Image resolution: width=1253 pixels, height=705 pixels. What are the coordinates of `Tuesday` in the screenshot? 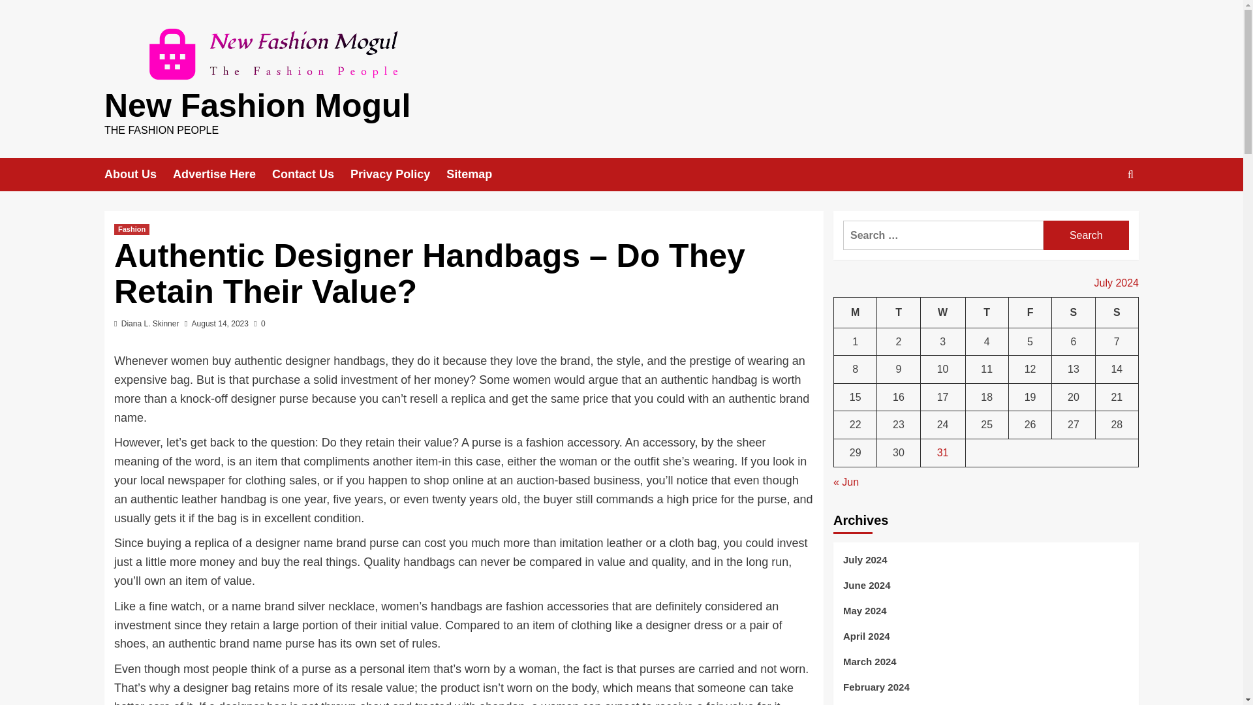 It's located at (898, 313).